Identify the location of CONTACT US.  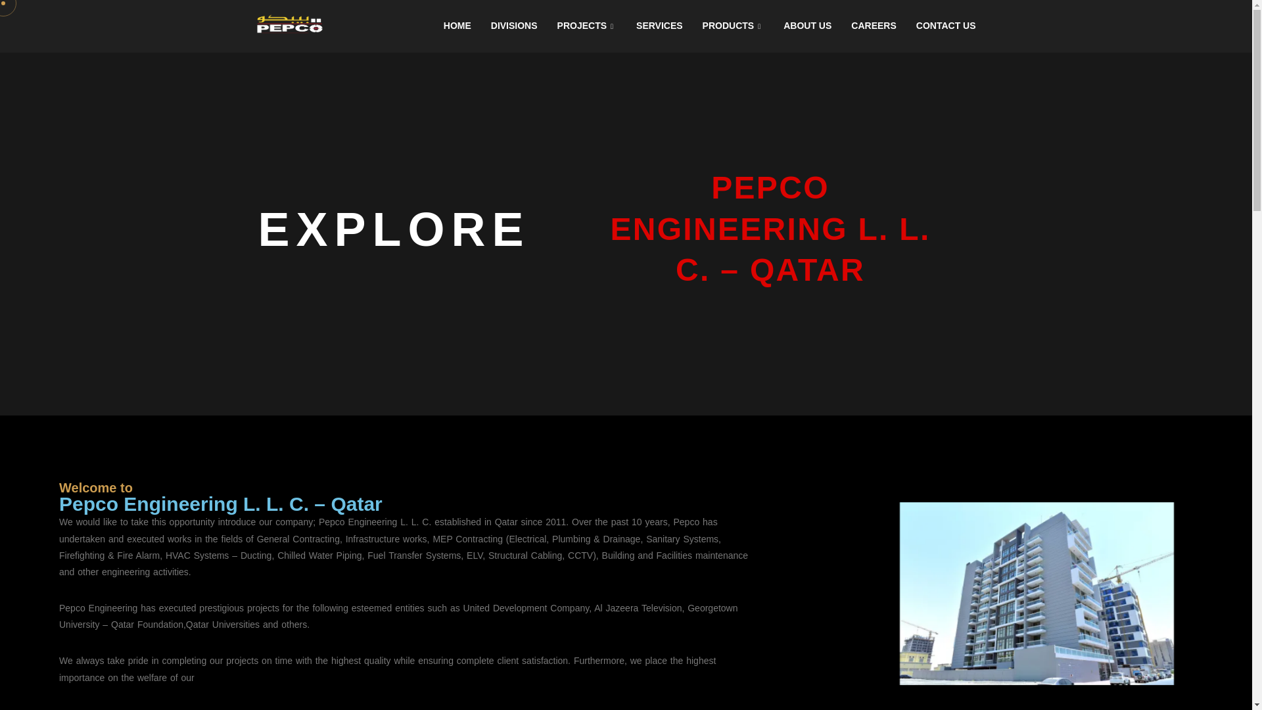
(945, 26).